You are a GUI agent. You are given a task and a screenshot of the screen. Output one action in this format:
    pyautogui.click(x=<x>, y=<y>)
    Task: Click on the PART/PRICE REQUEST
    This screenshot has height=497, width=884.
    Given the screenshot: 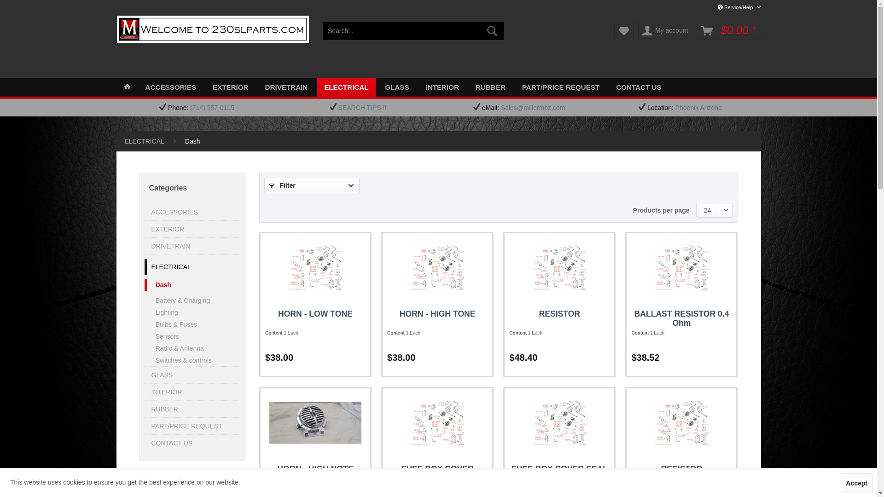 What is the action you would take?
    pyautogui.click(x=192, y=426)
    